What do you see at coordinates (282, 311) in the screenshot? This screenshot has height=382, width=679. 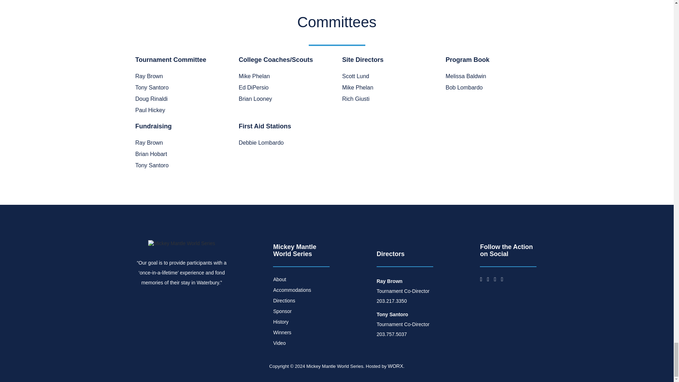 I see `Sponsor` at bounding box center [282, 311].